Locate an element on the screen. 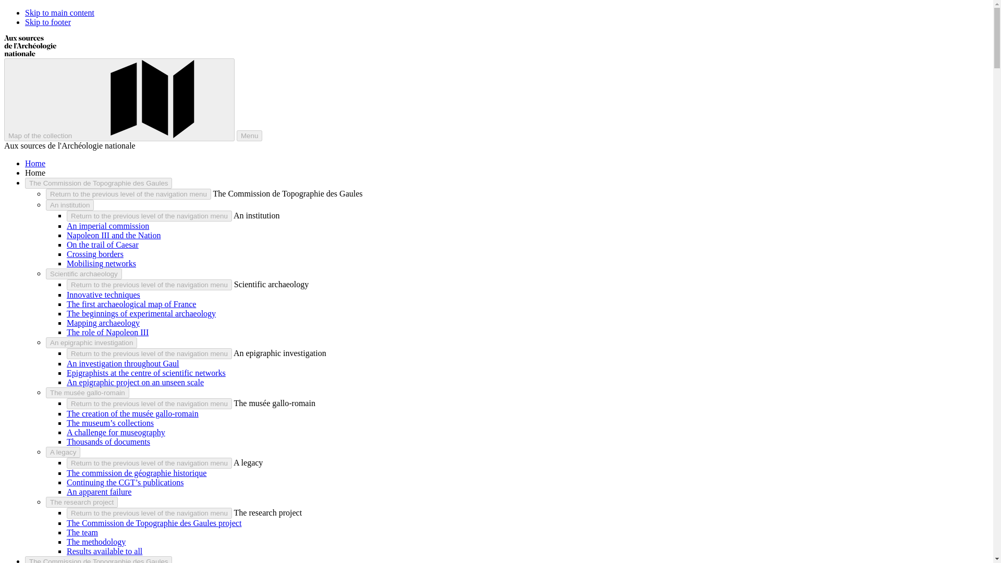  Menu is located at coordinates (249, 136).